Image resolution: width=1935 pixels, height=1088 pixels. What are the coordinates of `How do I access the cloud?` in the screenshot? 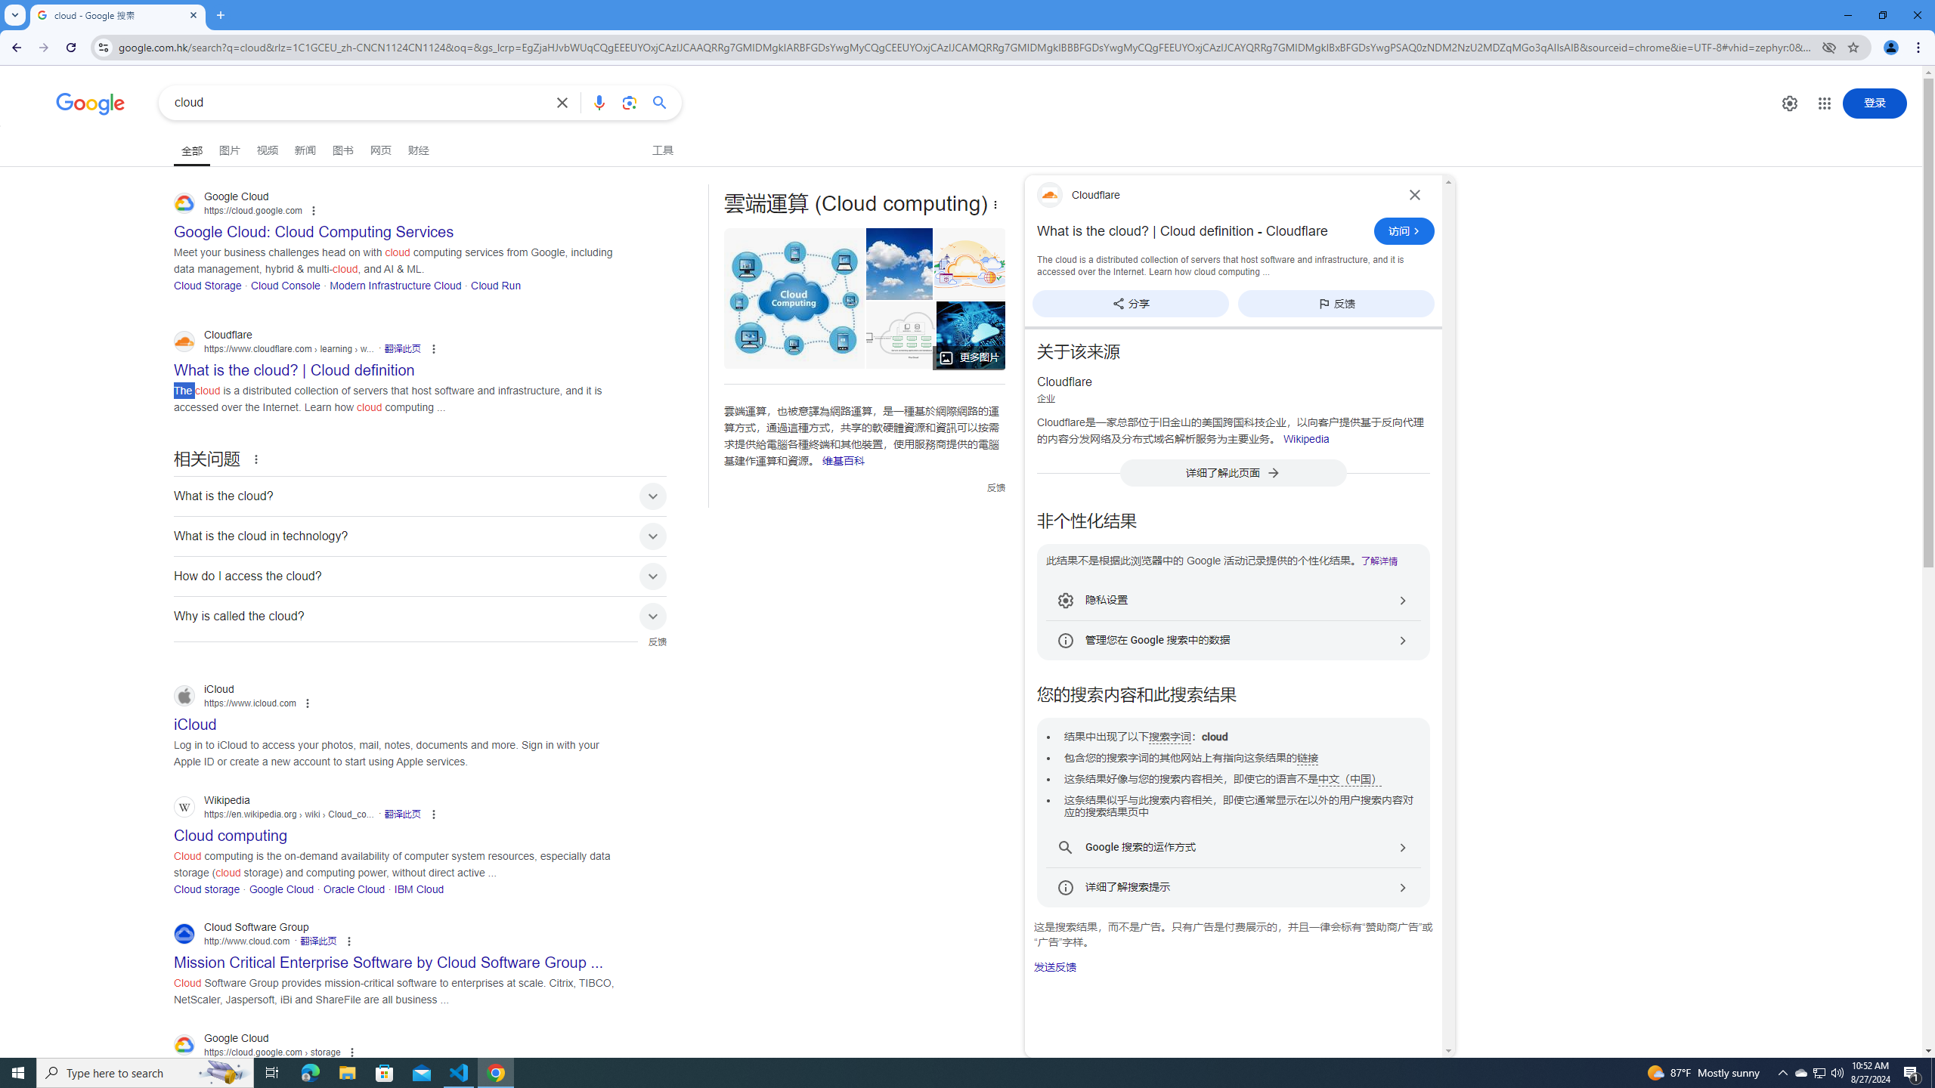 It's located at (420, 576).